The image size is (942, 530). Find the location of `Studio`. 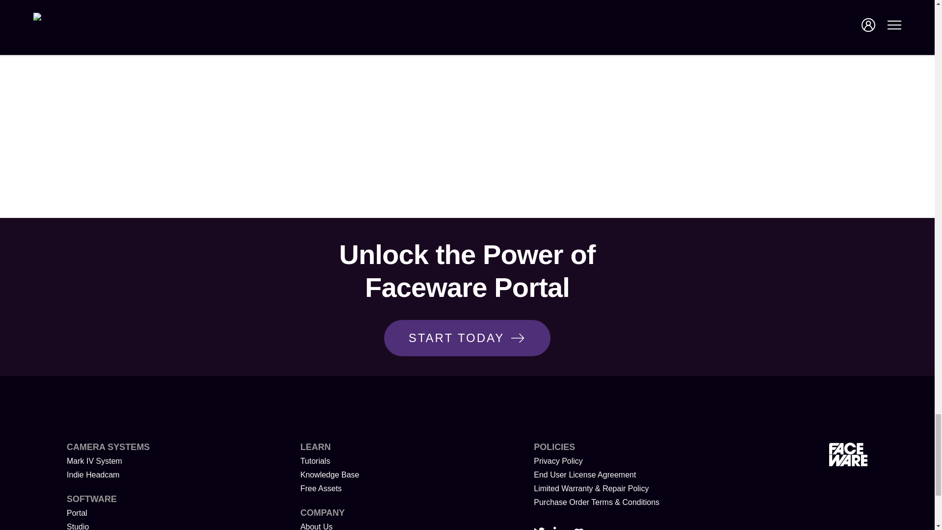

Studio is located at coordinates (78, 526).